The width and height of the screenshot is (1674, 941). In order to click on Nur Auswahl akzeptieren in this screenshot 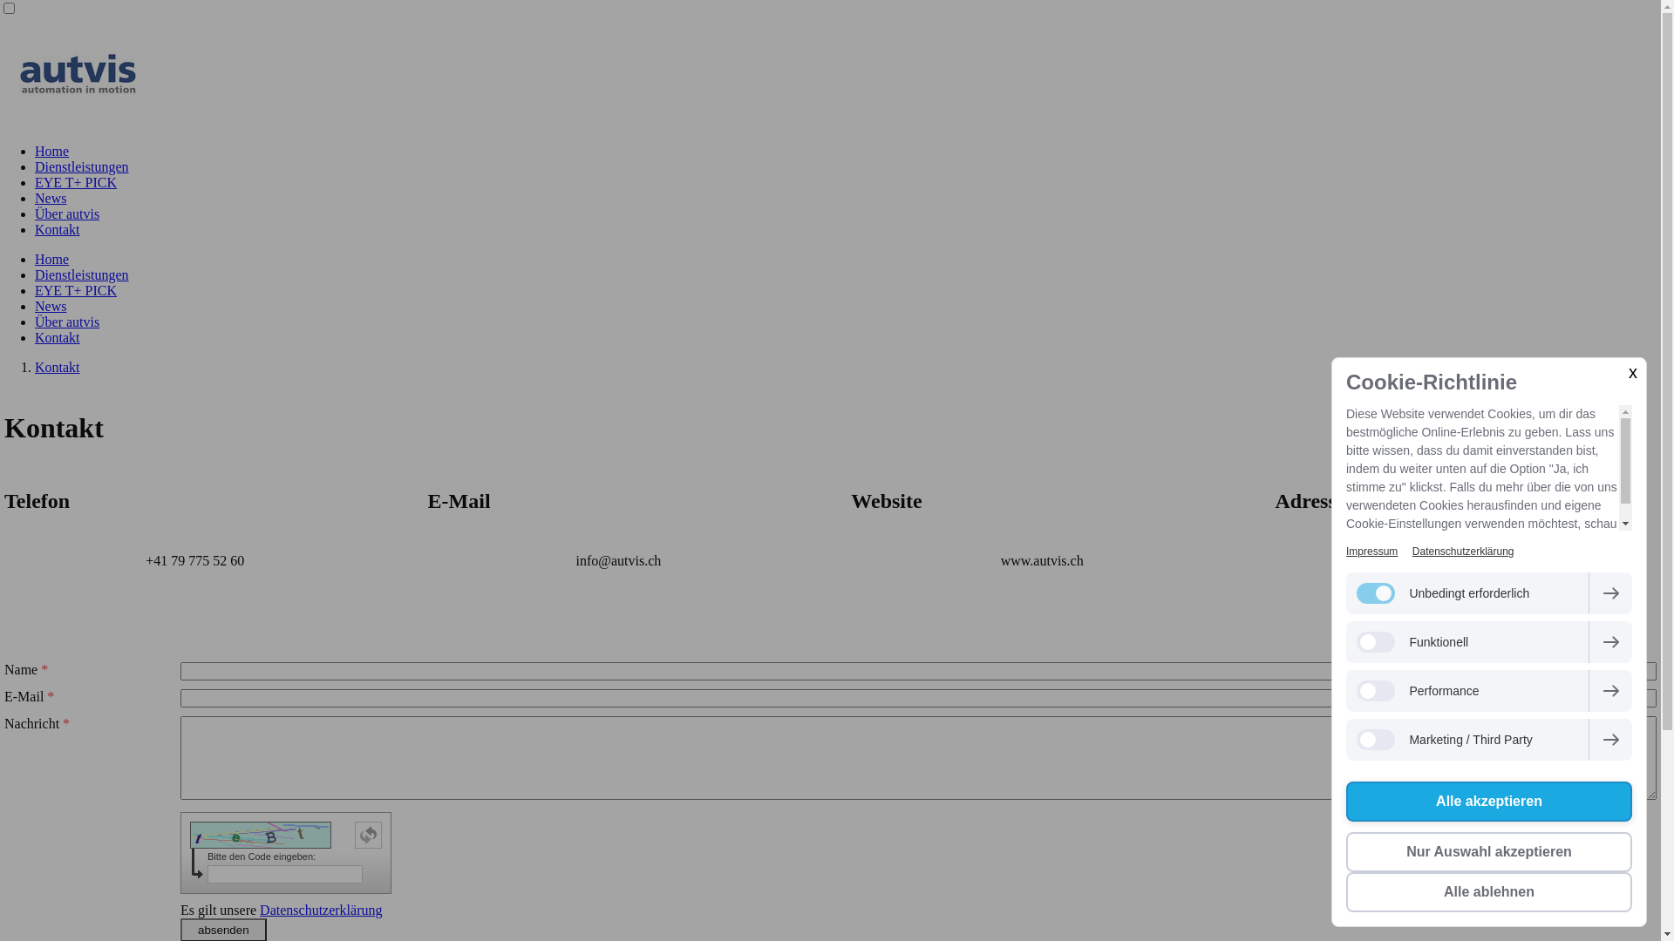, I will do `click(1489, 852)`.